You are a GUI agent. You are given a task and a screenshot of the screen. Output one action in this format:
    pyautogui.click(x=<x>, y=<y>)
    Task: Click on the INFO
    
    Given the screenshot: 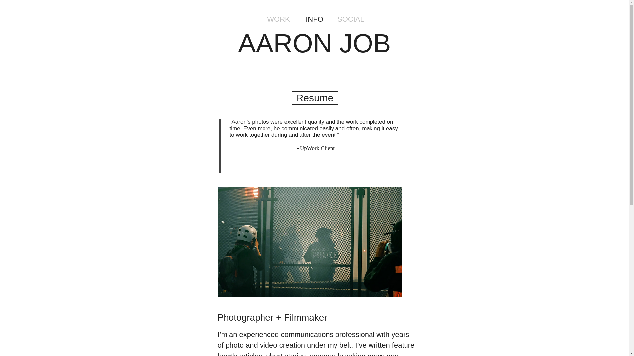 What is the action you would take?
    pyautogui.click(x=314, y=19)
    